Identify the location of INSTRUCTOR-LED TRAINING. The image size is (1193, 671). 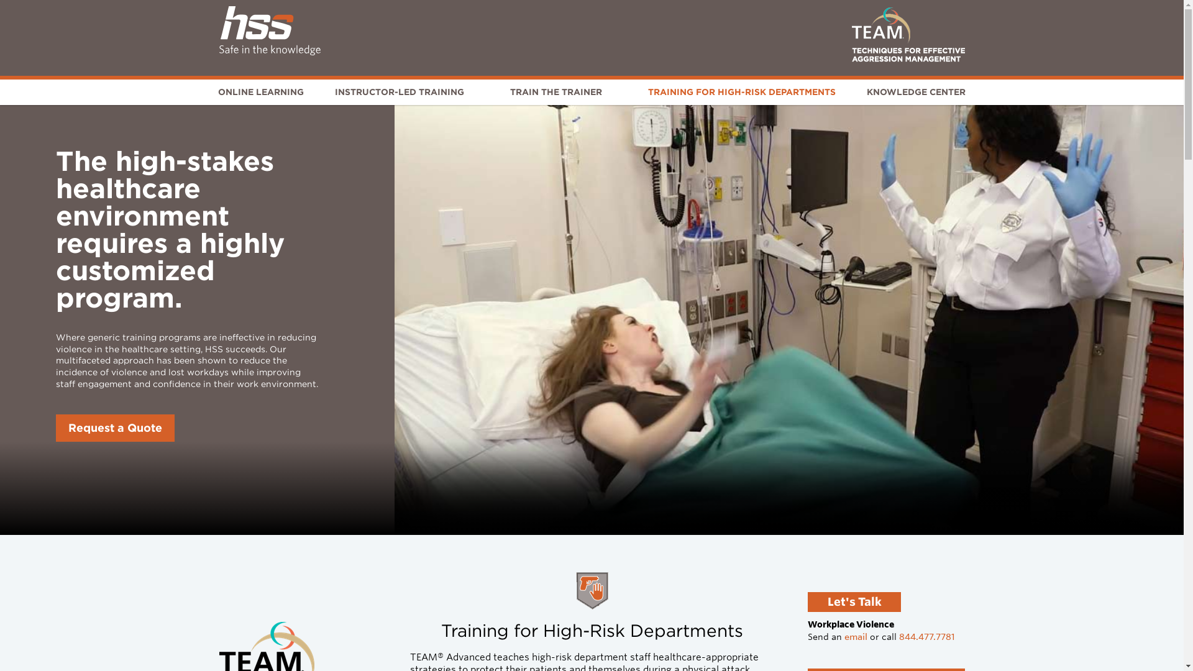
(399, 92).